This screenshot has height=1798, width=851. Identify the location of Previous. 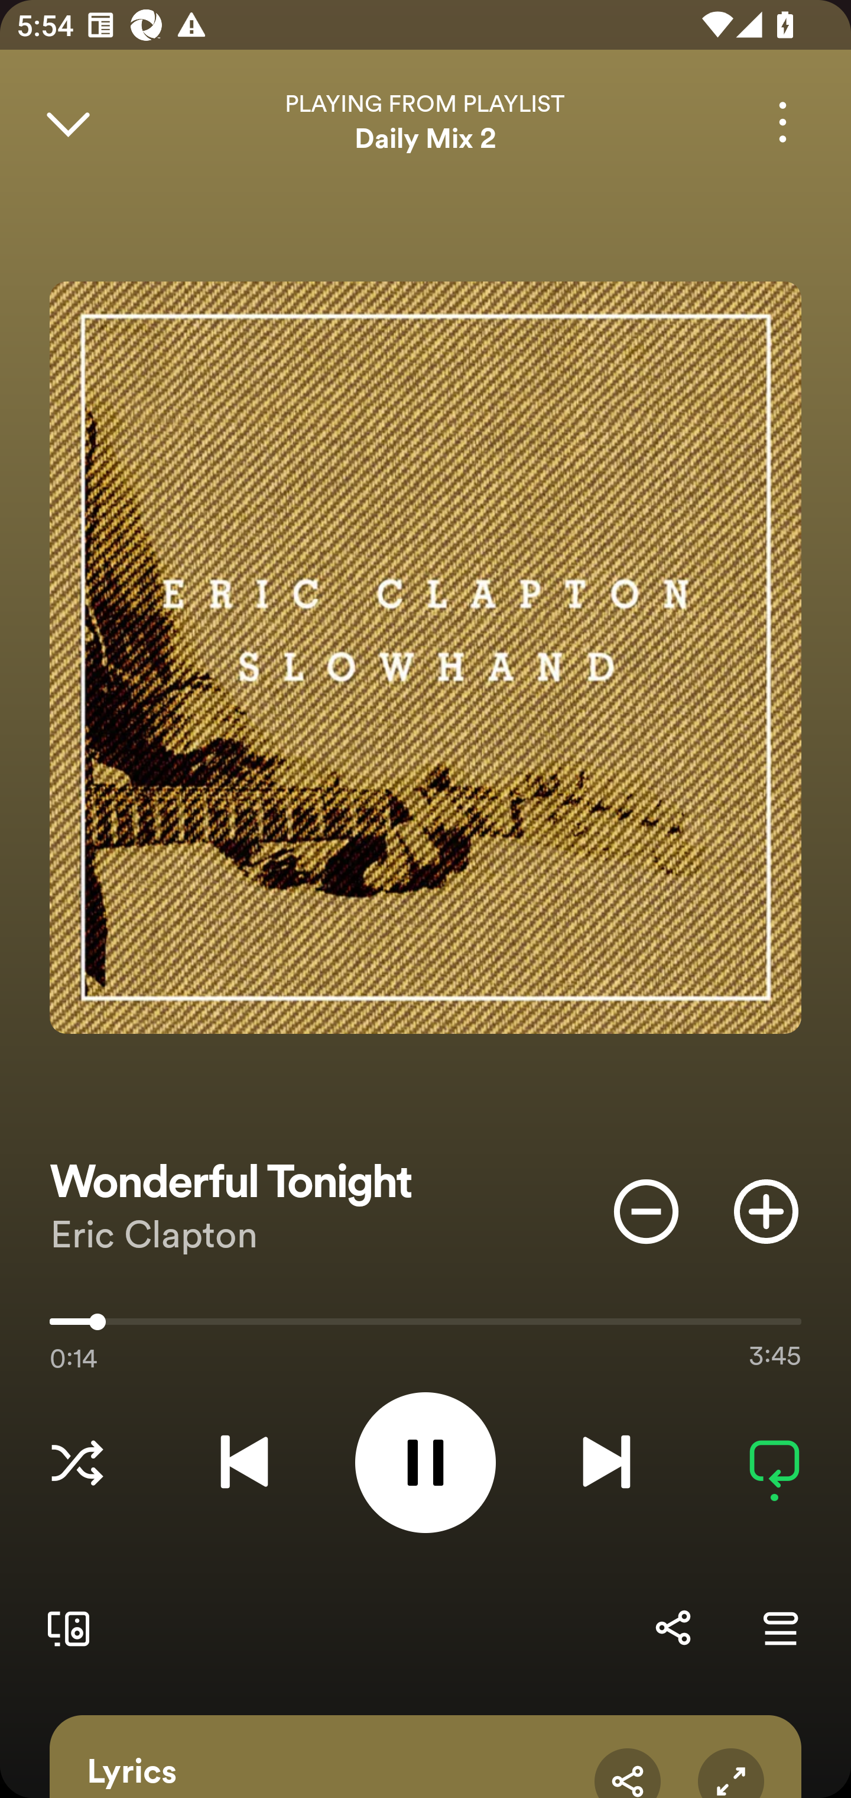
(244, 1462).